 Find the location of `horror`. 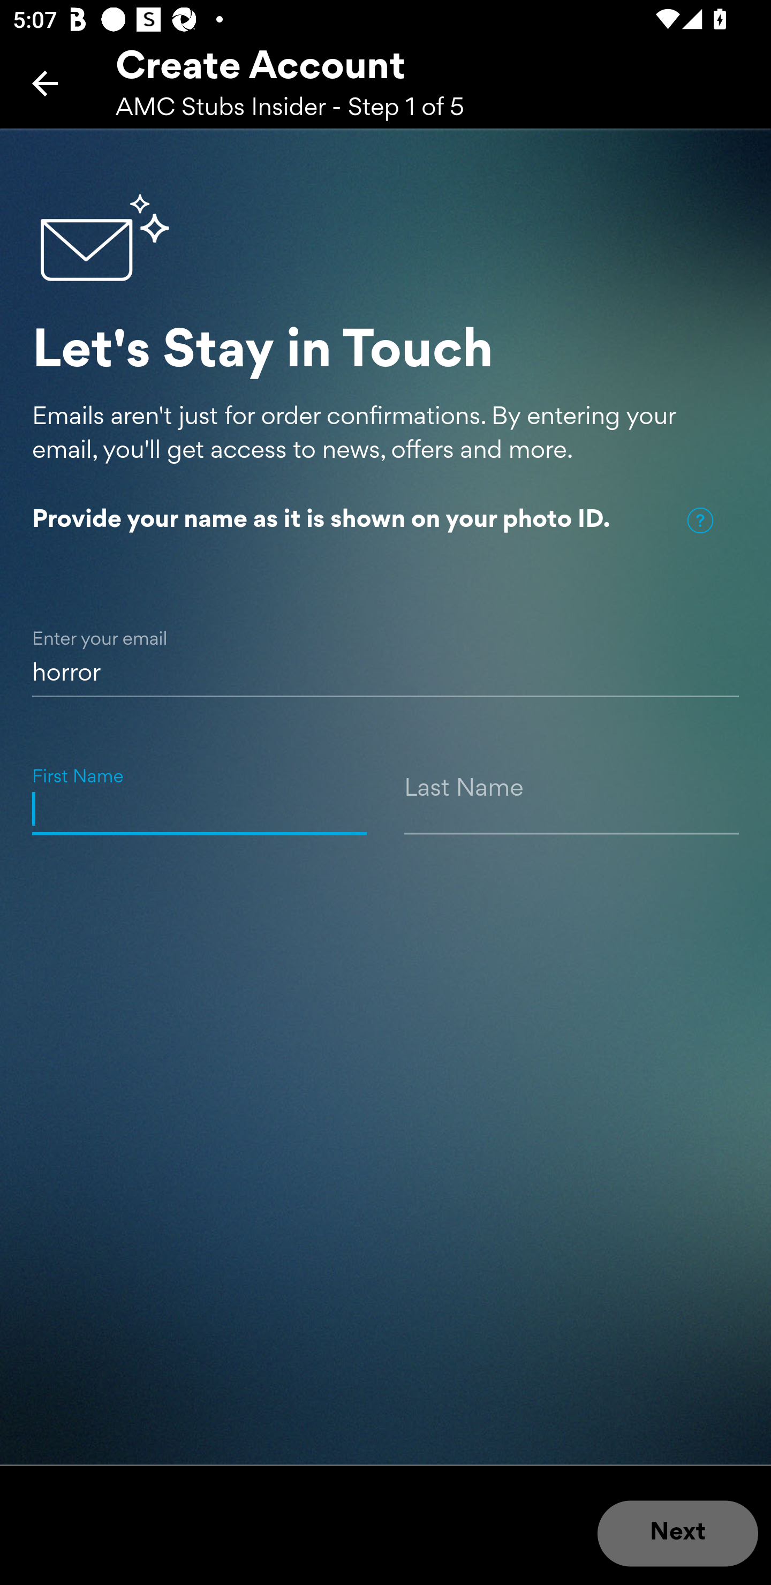

horror is located at coordinates (385, 652).